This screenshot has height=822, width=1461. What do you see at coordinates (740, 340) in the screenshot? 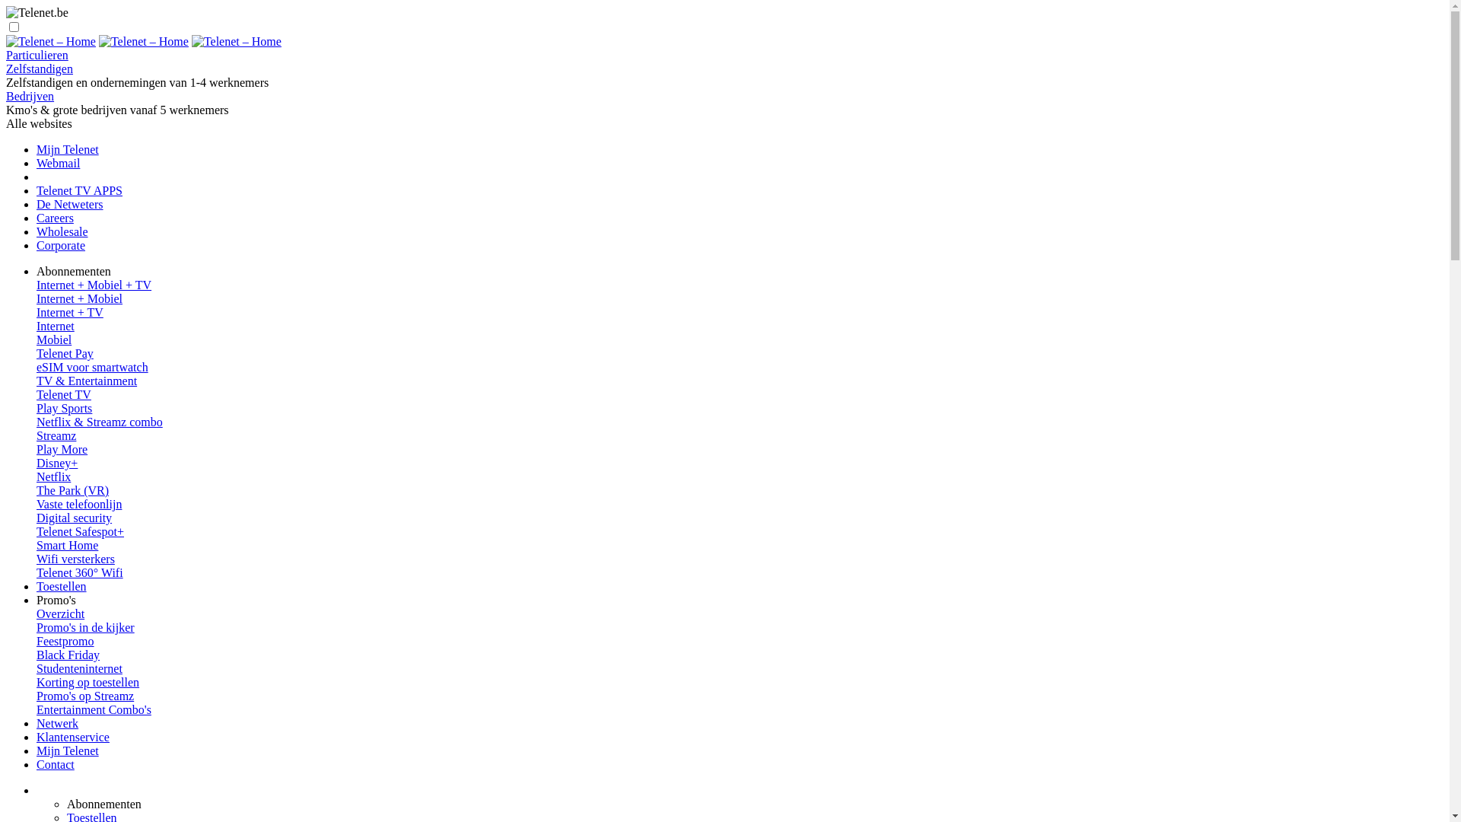
I see `Mobiel` at bounding box center [740, 340].